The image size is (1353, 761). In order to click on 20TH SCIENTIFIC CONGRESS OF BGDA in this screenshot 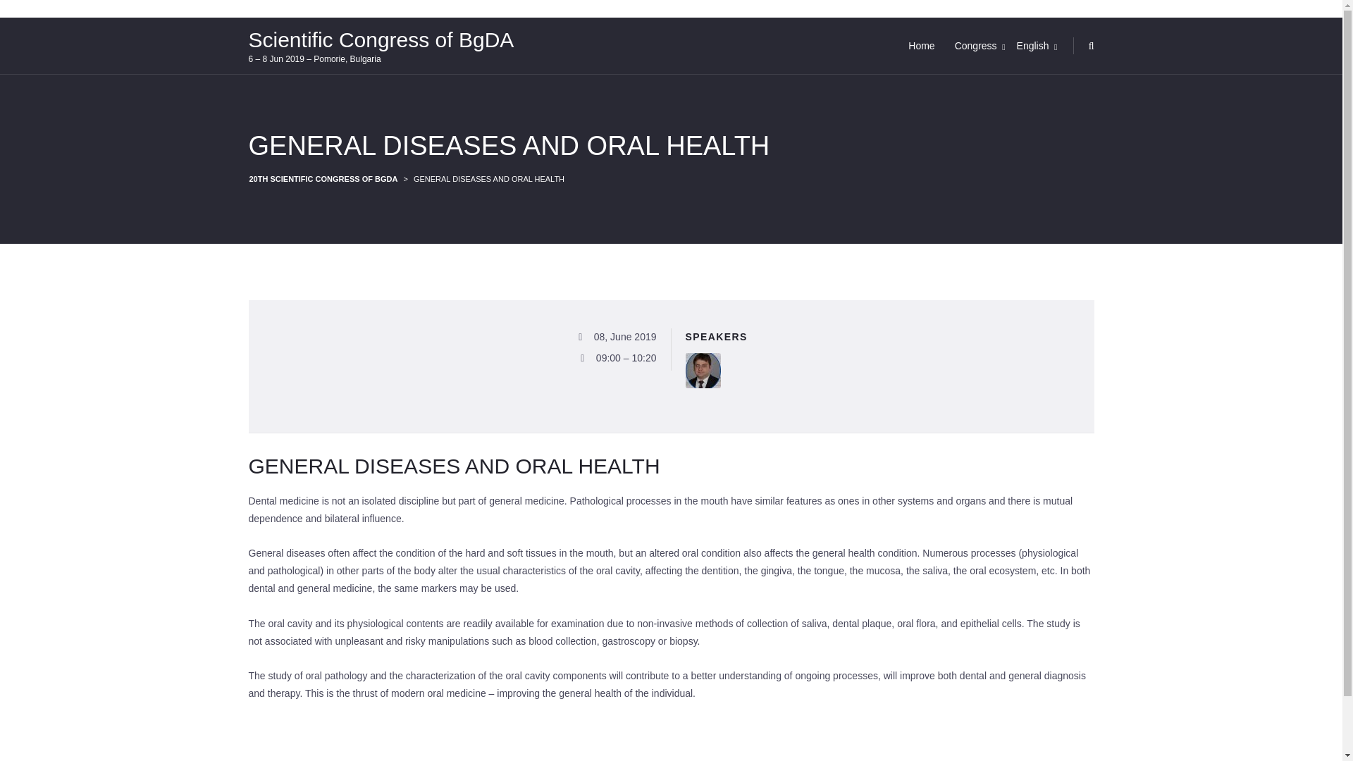, I will do `click(323, 179)`.